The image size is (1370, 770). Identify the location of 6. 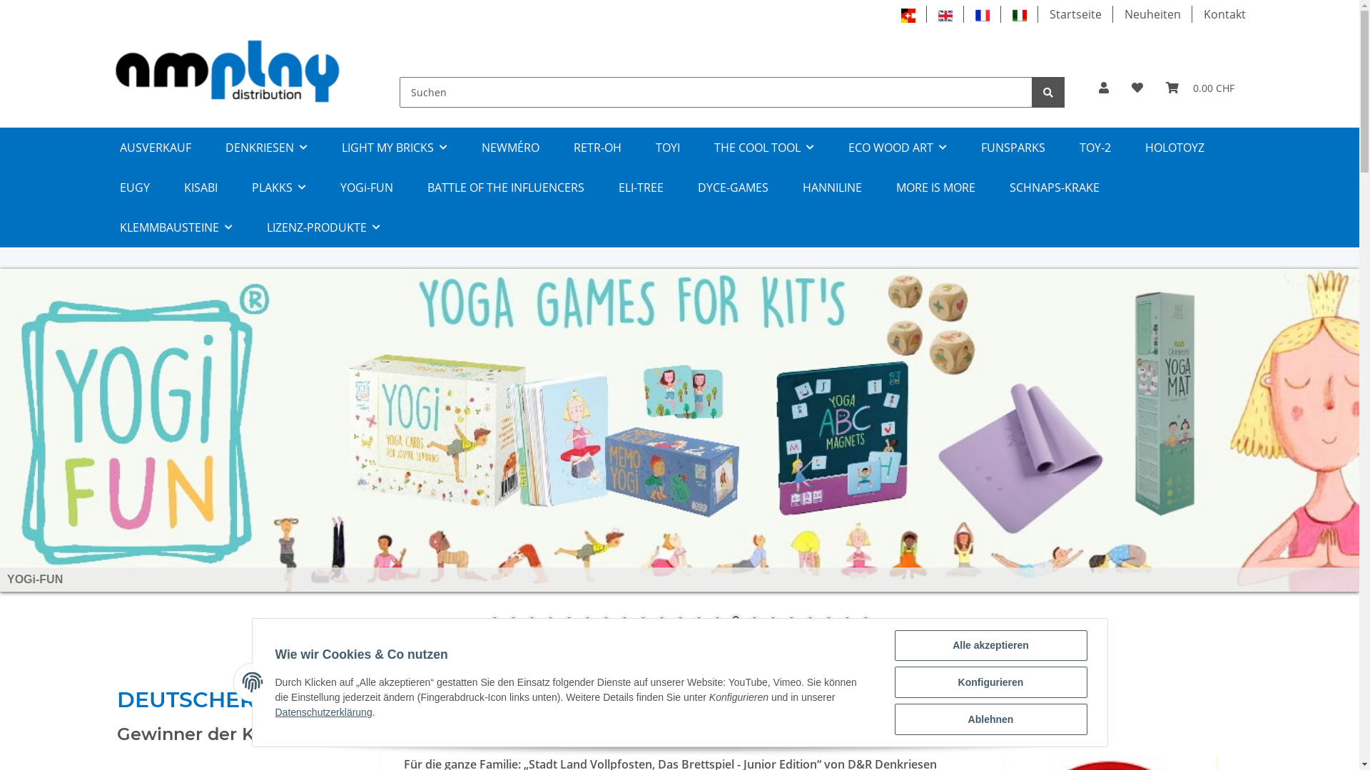
(587, 621).